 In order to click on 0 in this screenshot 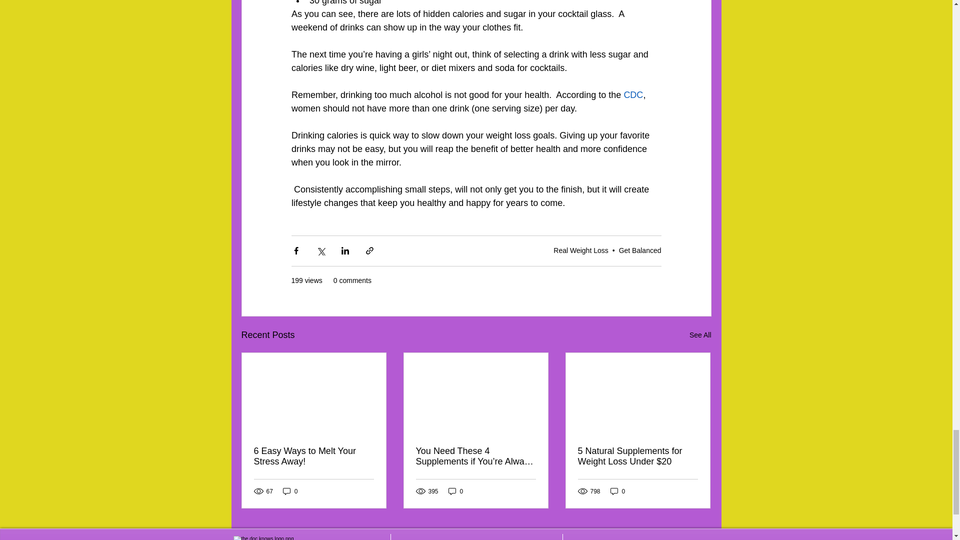, I will do `click(290, 491)`.